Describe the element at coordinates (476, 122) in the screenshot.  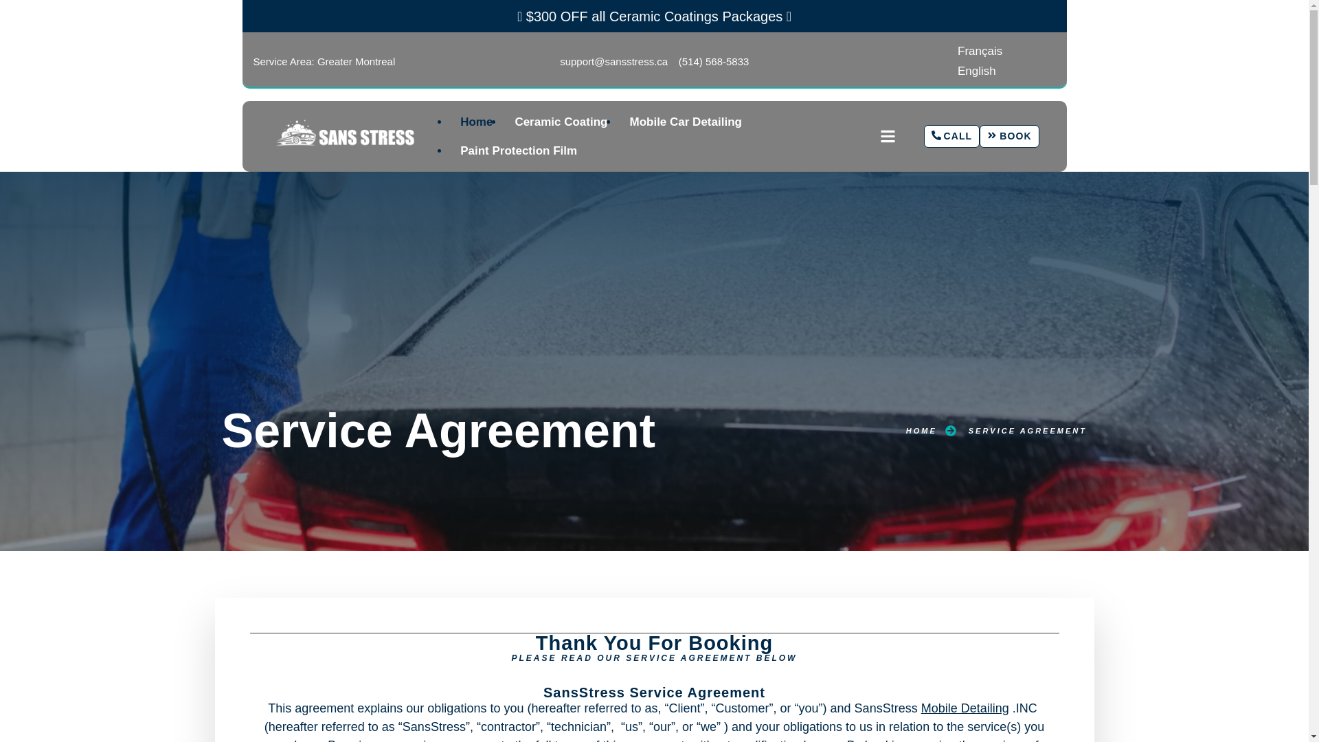
I see `Home` at that location.